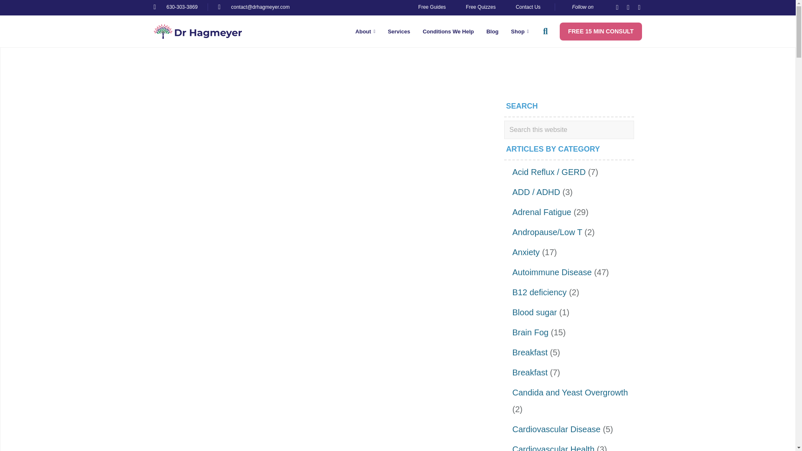  I want to click on Free Quizzes, so click(480, 7).